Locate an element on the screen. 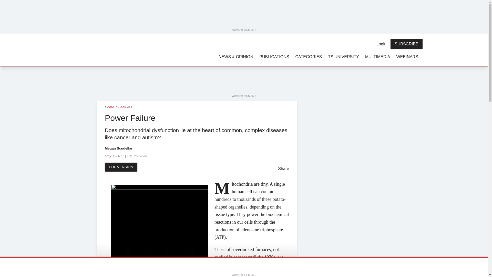 The width and height of the screenshot is (492, 277). Login is located at coordinates (381, 44).